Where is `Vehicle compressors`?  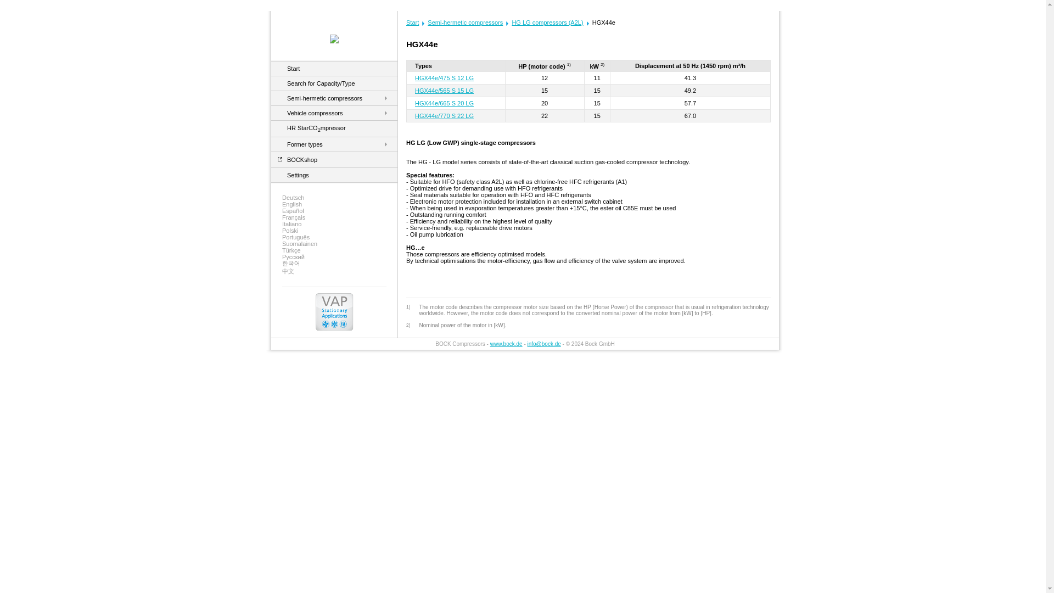
Vehicle compressors is located at coordinates (315, 113).